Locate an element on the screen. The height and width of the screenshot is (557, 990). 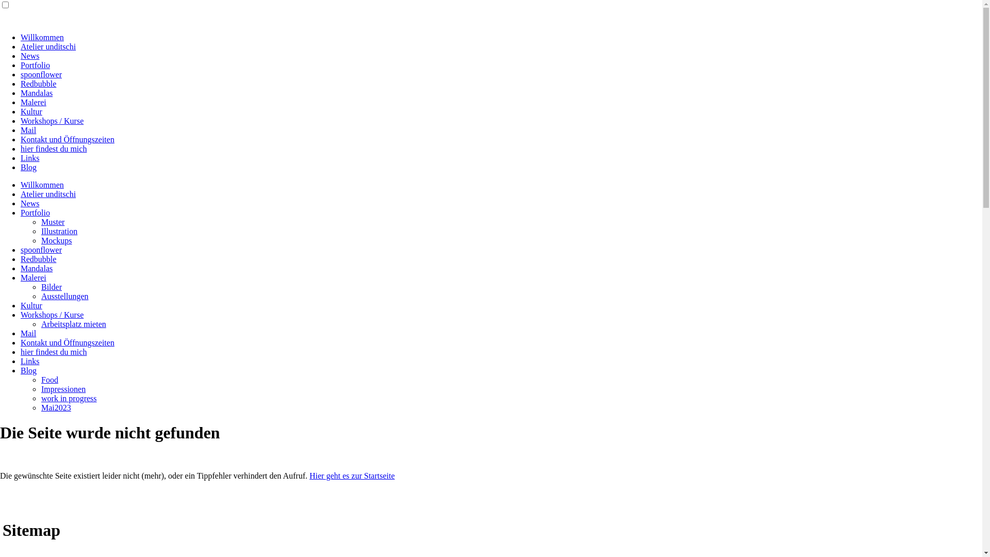
Impressionen is located at coordinates (63, 389).